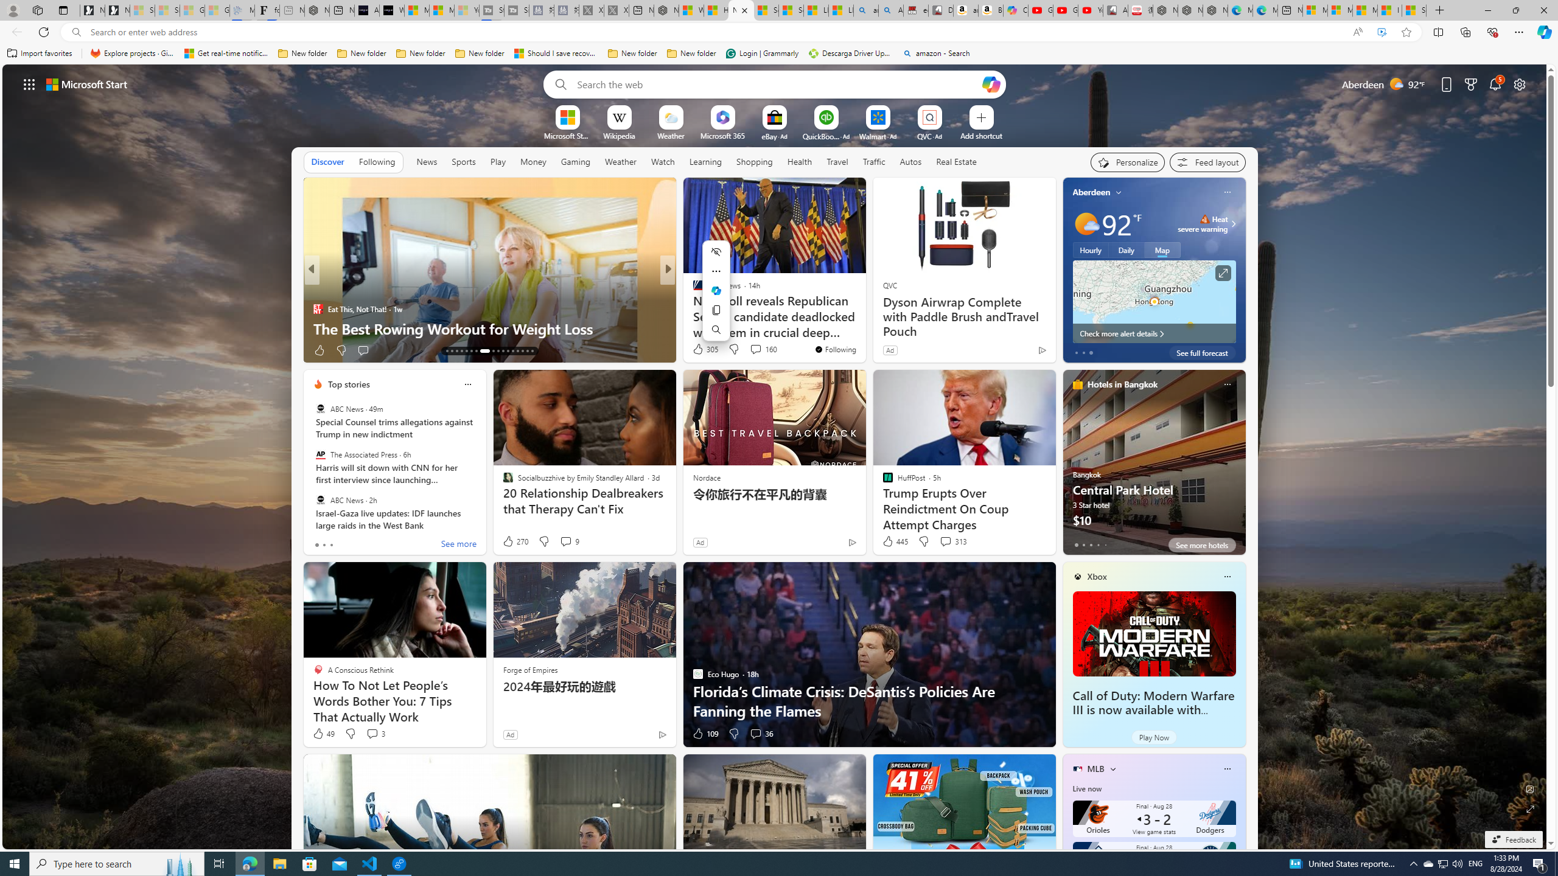 This screenshot has width=1558, height=876. I want to click on View comments 36 Comment, so click(761, 734).